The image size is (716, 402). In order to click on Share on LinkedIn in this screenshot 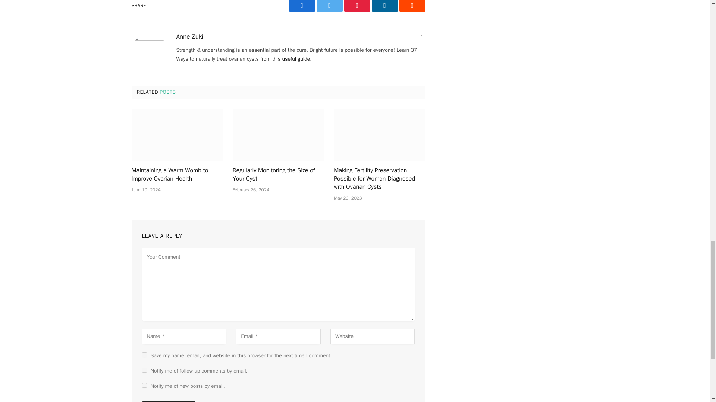, I will do `click(384, 6)`.